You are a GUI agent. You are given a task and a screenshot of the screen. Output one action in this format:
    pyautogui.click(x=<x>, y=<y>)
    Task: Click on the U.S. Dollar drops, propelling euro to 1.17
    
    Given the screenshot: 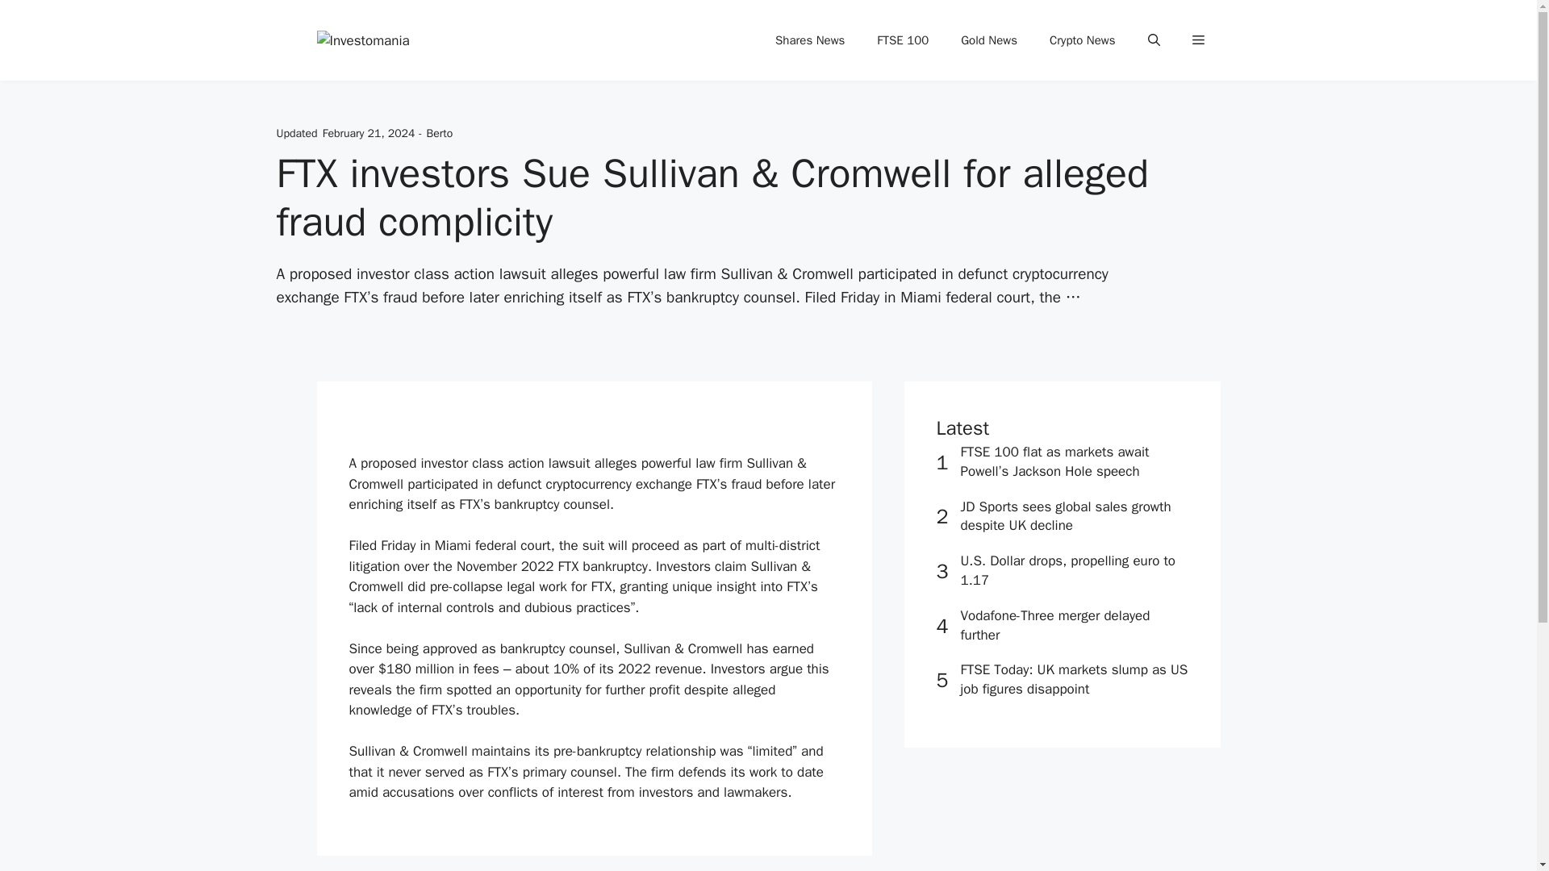 What is the action you would take?
    pyautogui.click(x=1068, y=570)
    